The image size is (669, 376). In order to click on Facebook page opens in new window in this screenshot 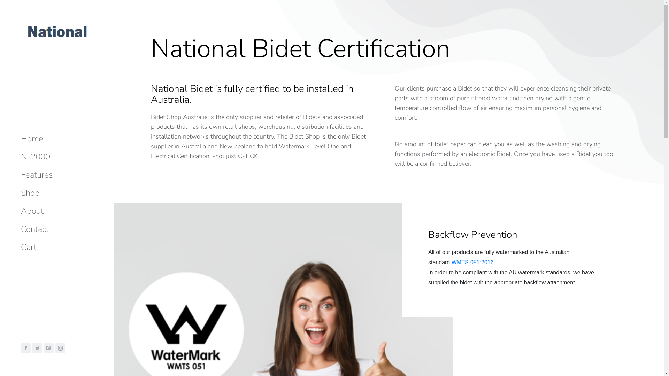, I will do `click(26, 348)`.